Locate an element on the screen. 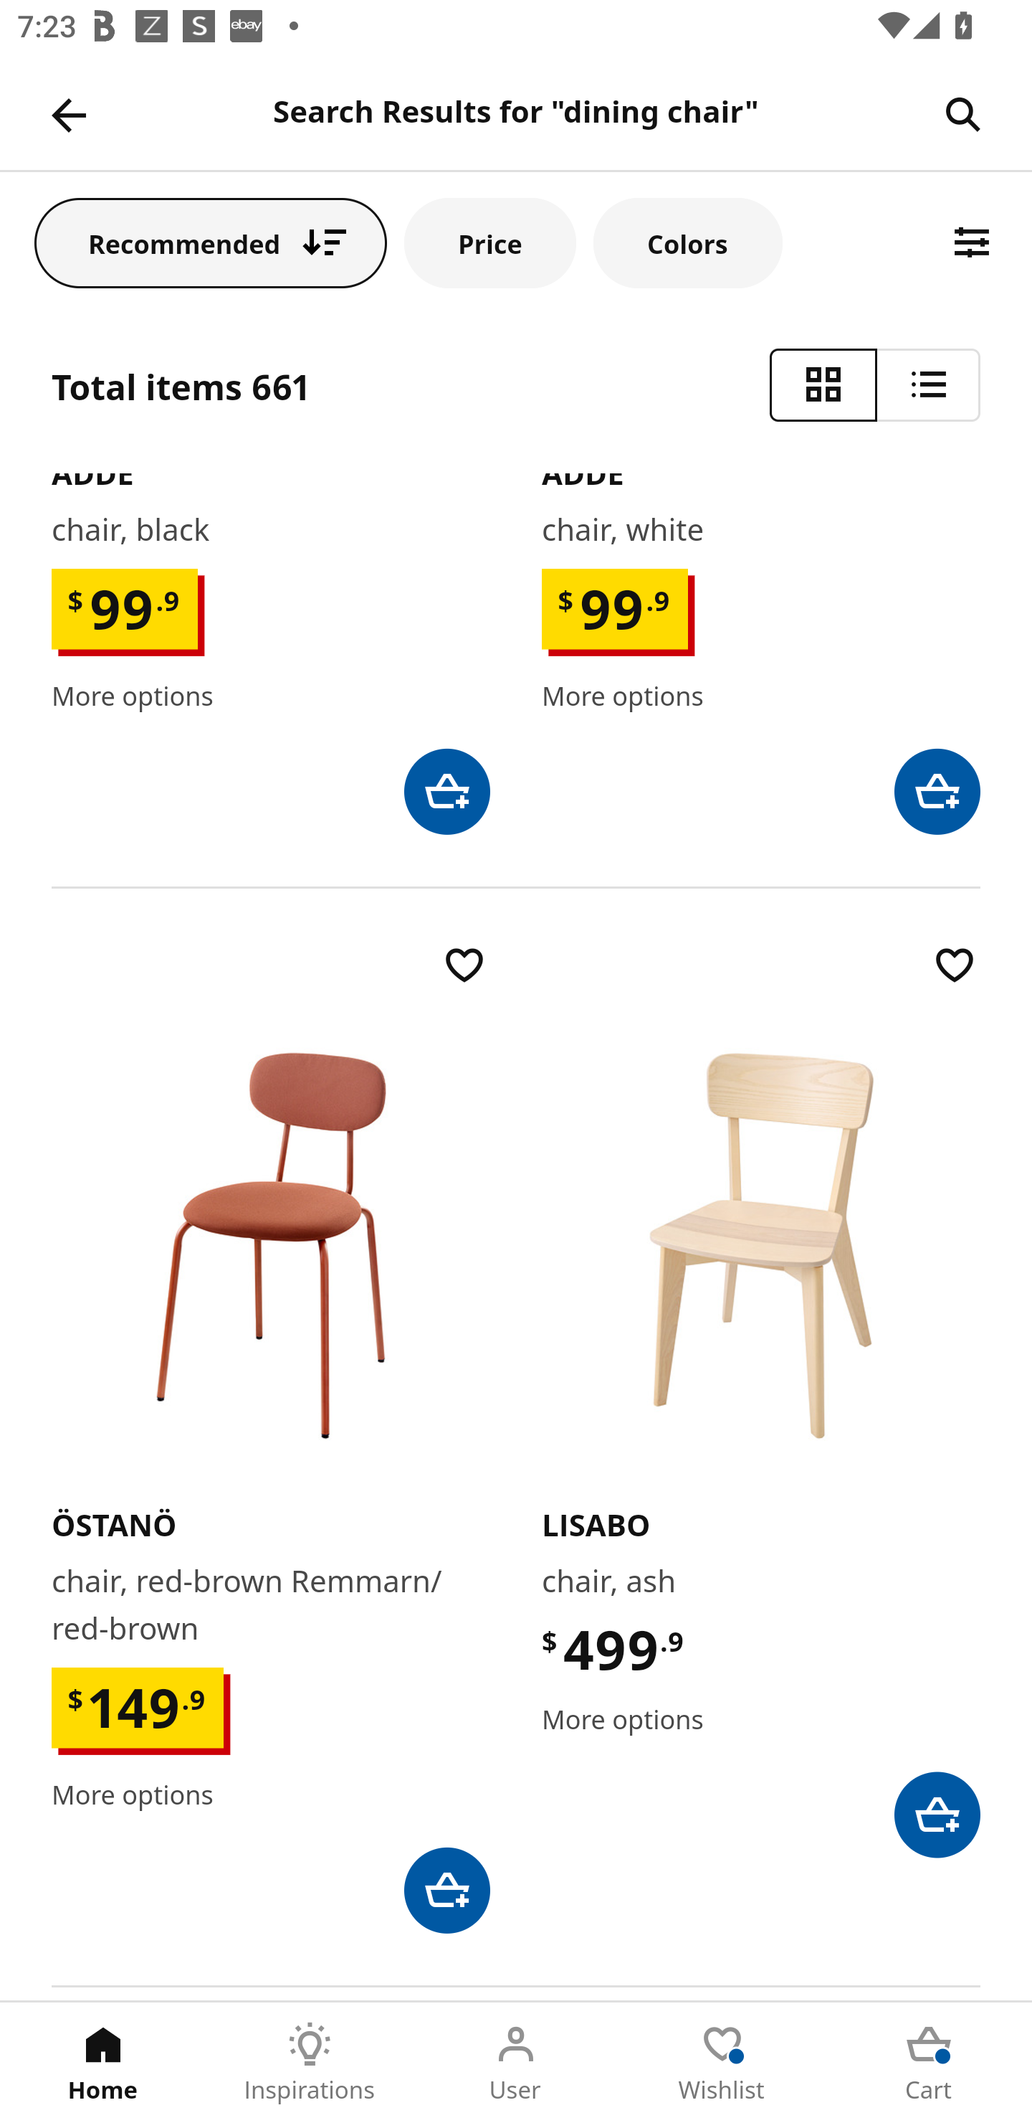 The image size is (1032, 2123). Price is located at coordinates (490, 242).